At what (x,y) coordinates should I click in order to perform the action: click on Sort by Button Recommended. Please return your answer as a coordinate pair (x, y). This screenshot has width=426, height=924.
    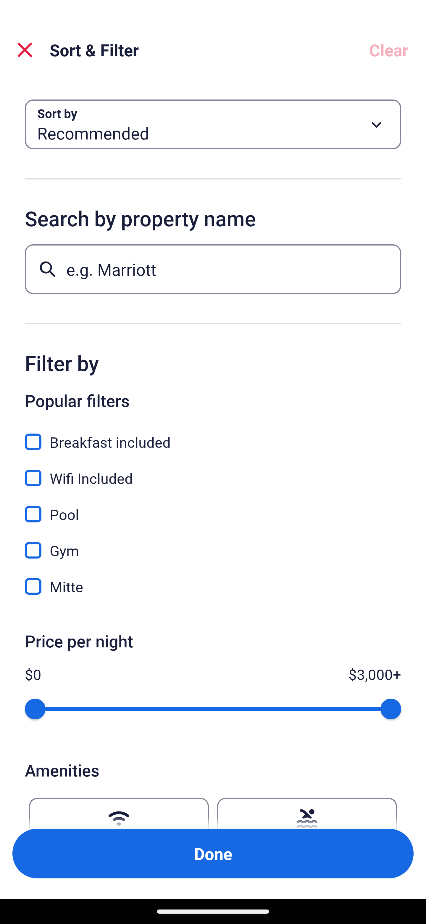
    Looking at the image, I should click on (213, 124).